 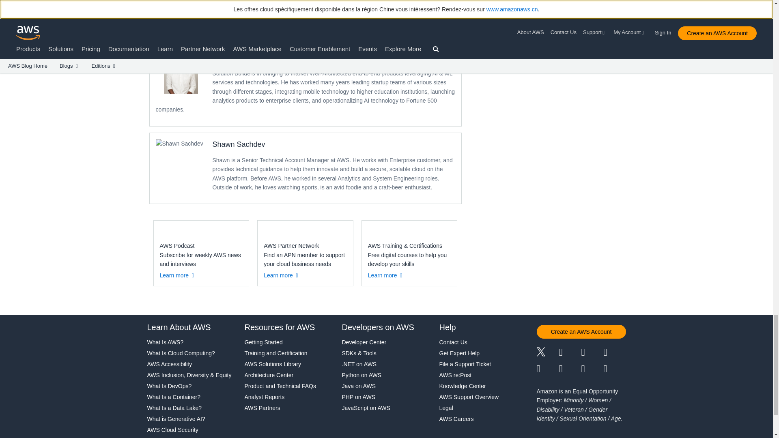 What do you see at coordinates (615, 353) in the screenshot?
I see `Instagram` at bounding box center [615, 353].